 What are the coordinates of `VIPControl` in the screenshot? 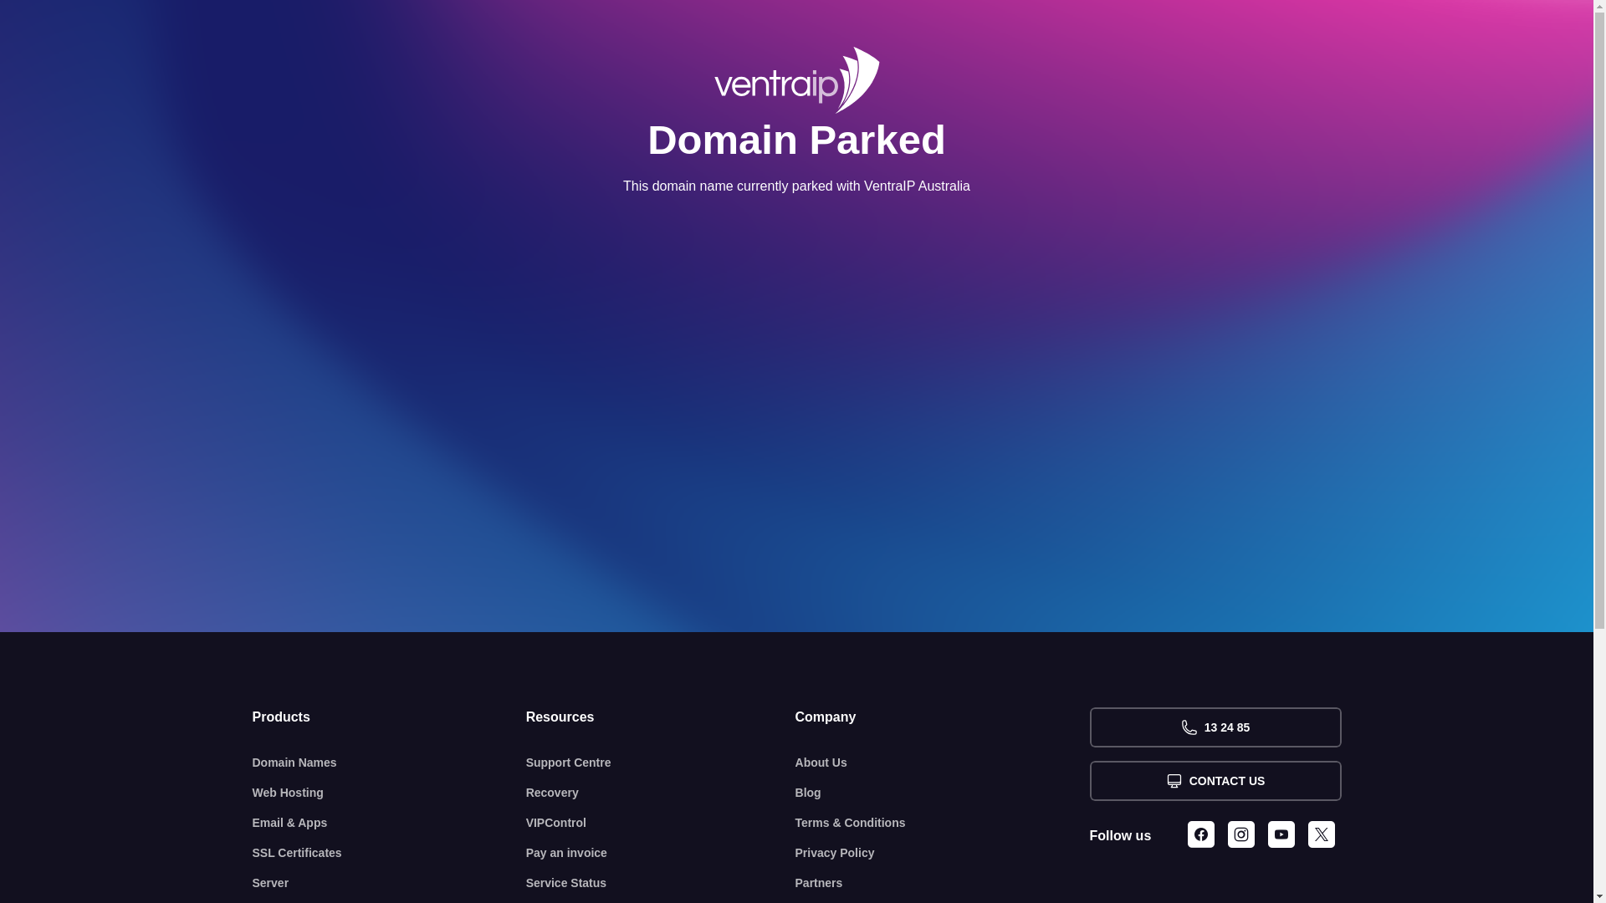 It's located at (661, 823).